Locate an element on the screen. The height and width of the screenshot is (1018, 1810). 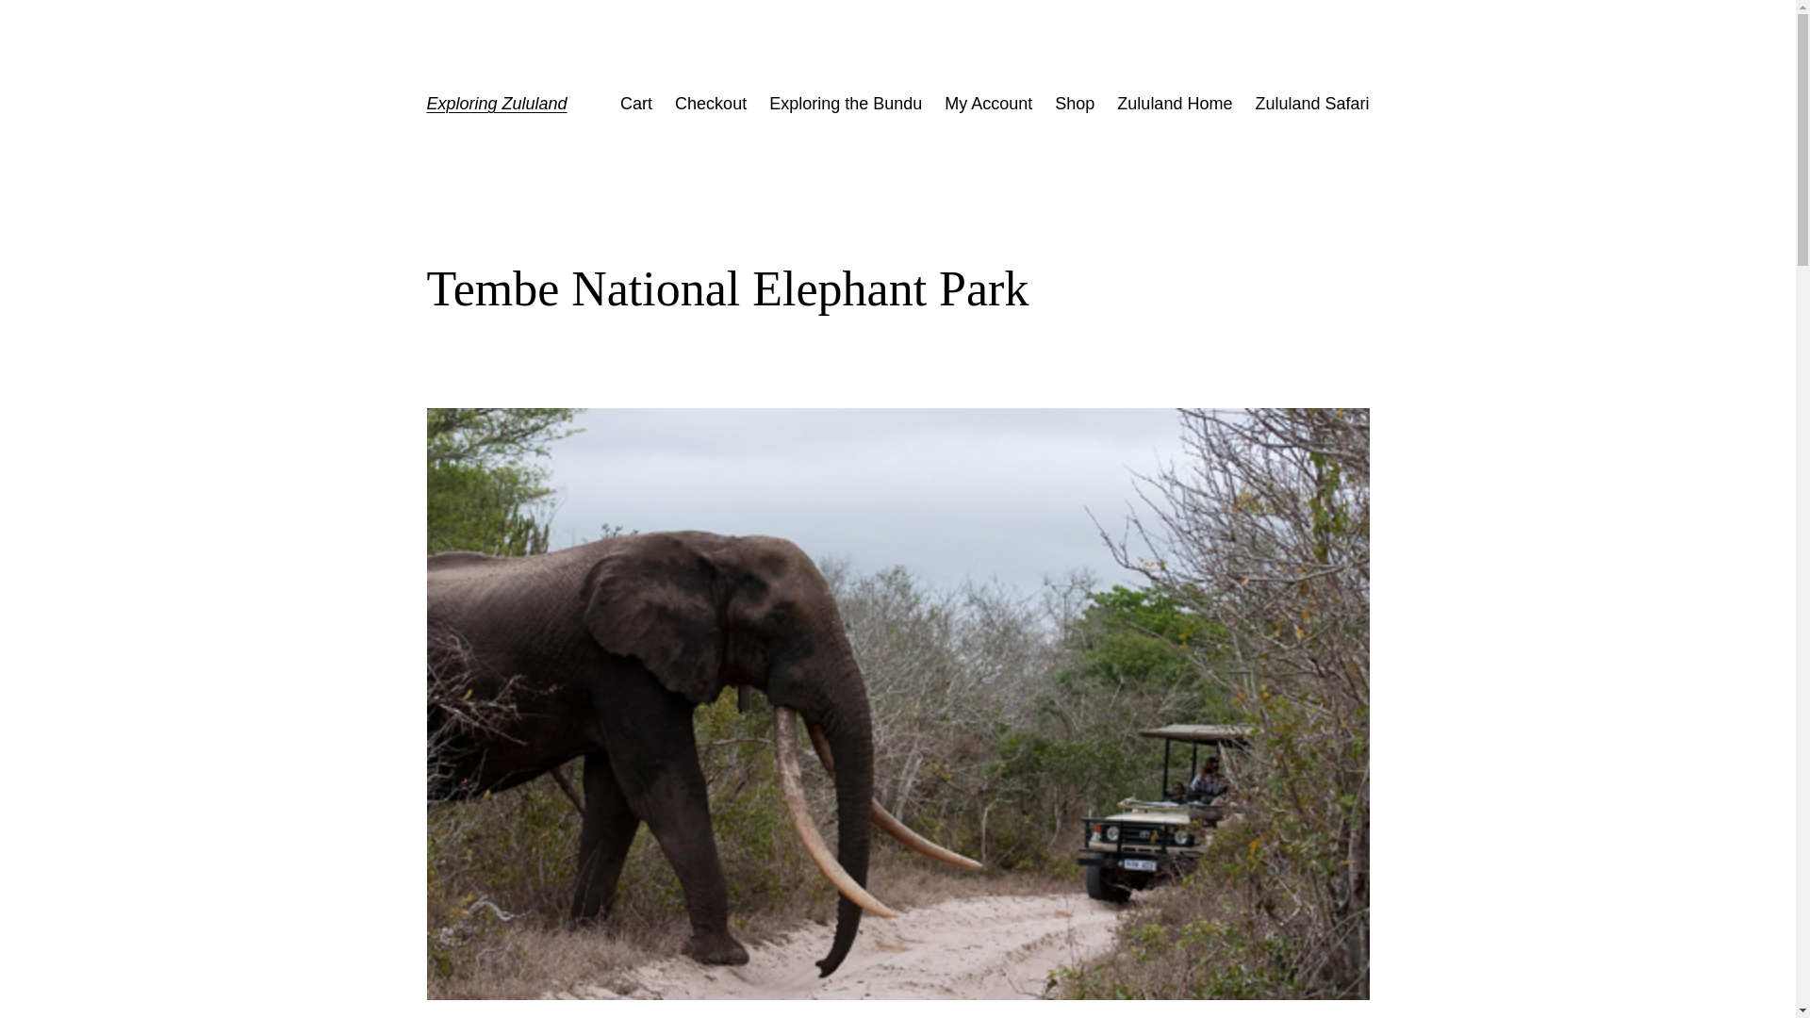
Zululand Home is located at coordinates (1175, 104).